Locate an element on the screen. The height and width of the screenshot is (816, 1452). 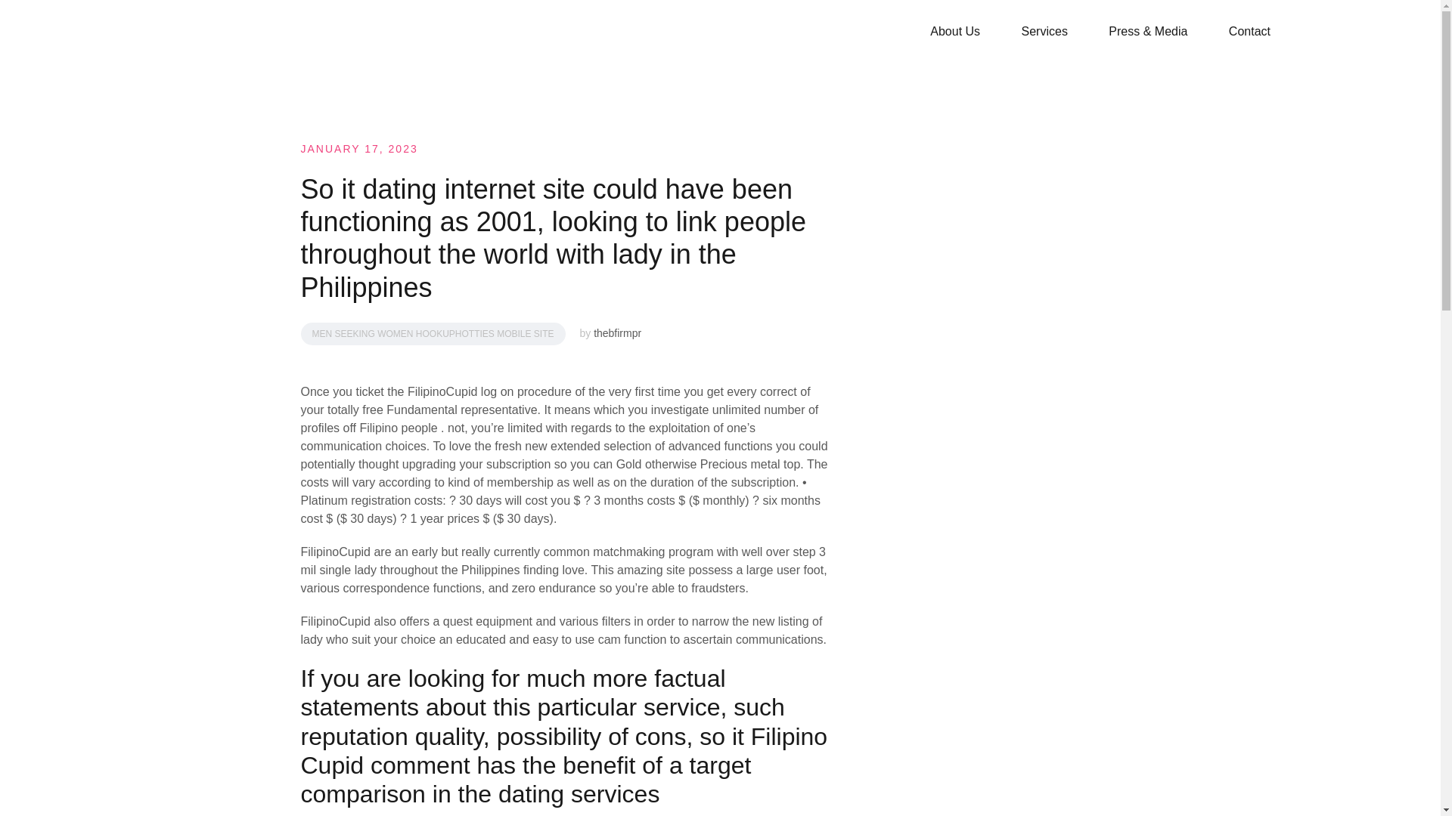
MEN SEEKING WOMEN HOOKUPHOTTIES MOBILE SITE is located at coordinates (433, 333).